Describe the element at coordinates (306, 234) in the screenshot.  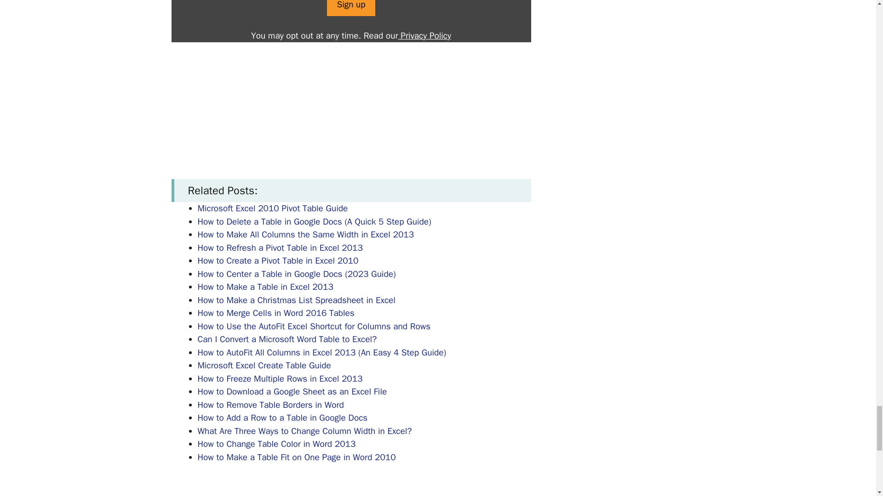
I see `How to Make All Columns the Same Width in Excel 2013` at that location.